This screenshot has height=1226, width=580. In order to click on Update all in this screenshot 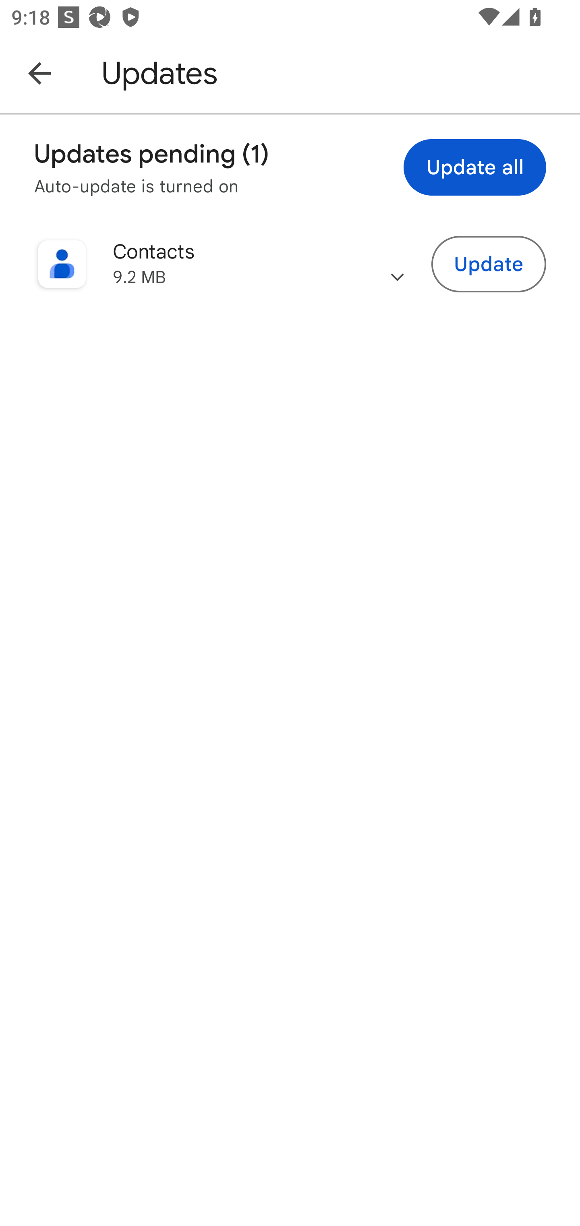, I will do `click(475, 167)`.